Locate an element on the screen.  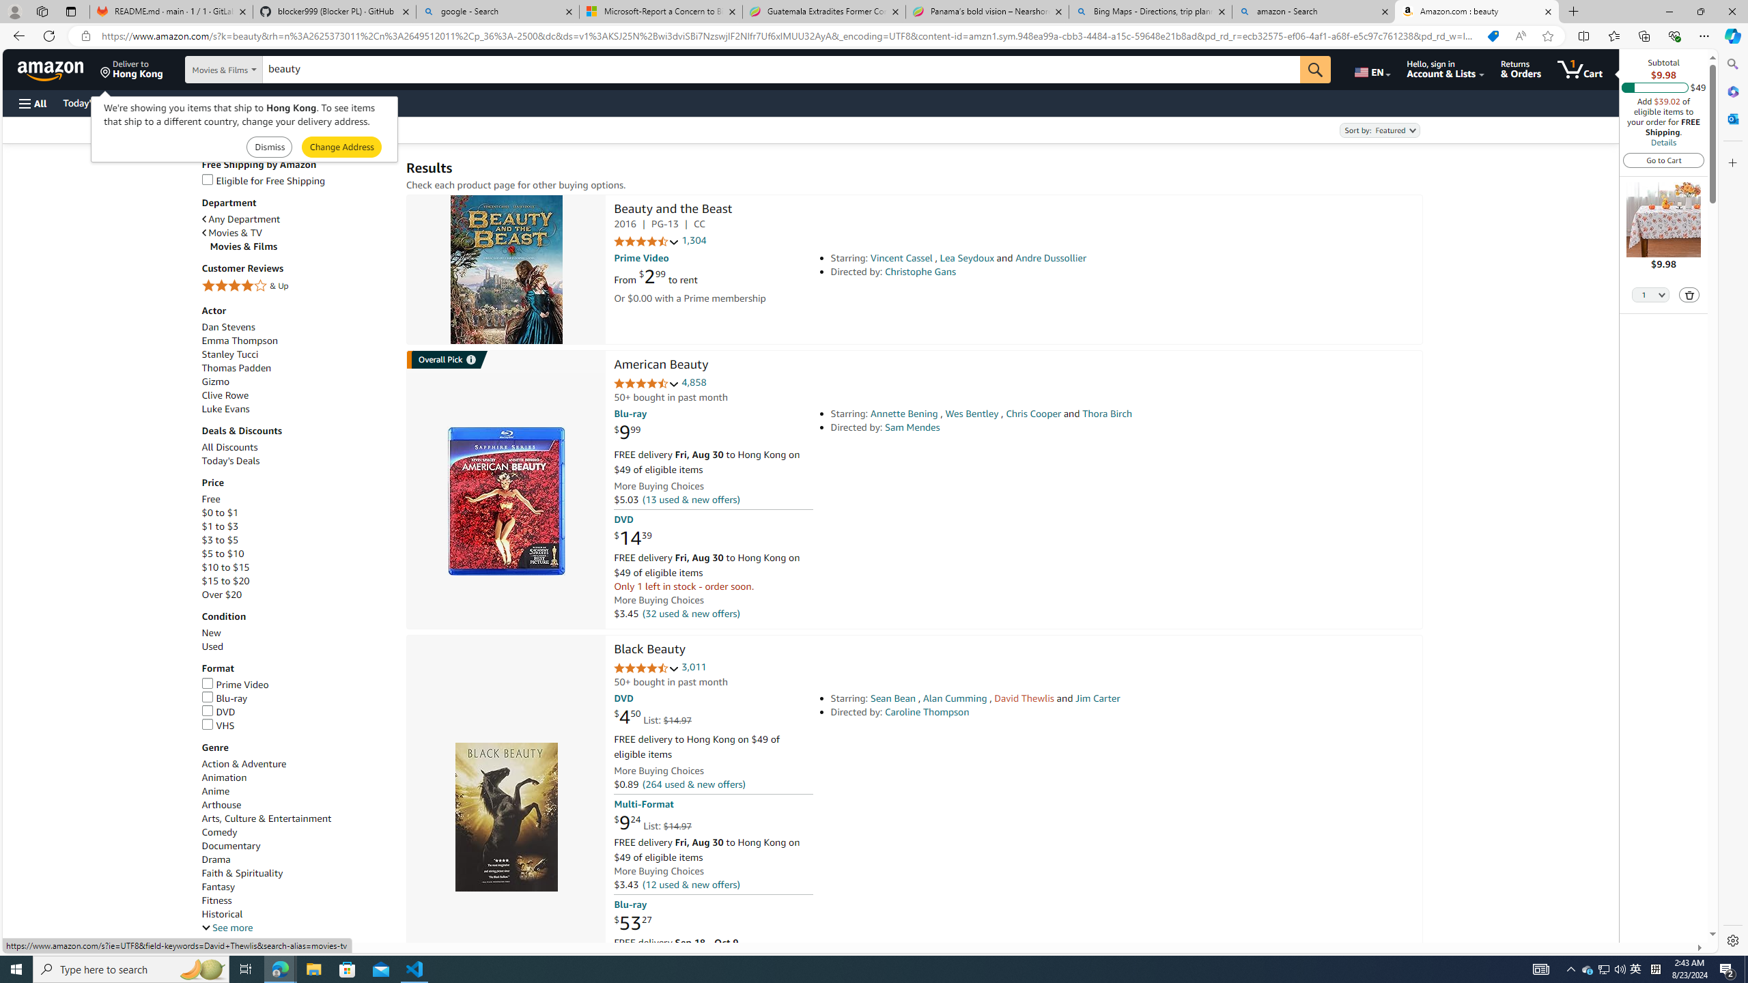
Faith & Spirituality is located at coordinates (242, 873).